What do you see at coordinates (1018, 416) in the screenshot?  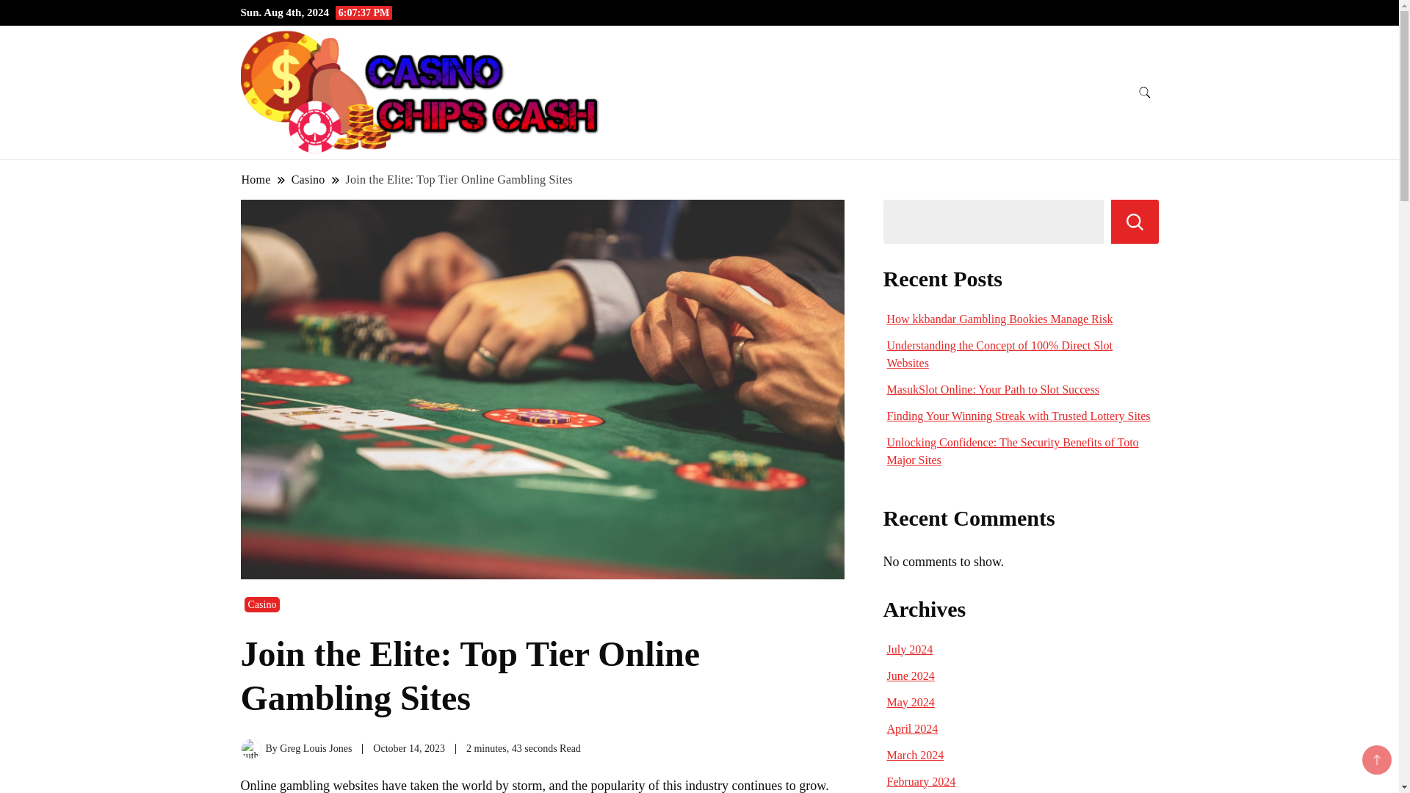 I see `Finding Your Winning Streak with Trusted Lottery Sites` at bounding box center [1018, 416].